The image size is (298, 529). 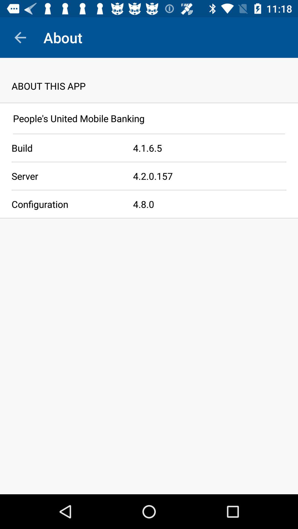 I want to click on launch icon below about this app app, so click(x=149, y=103).